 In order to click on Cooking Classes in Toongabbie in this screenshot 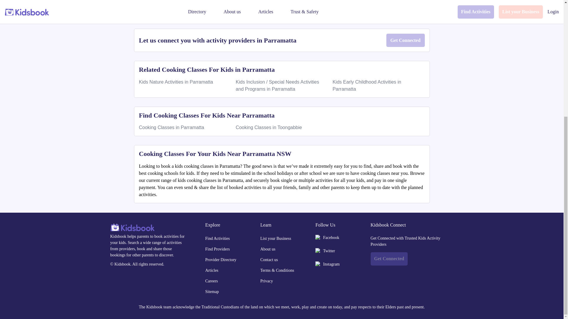, I will do `click(269, 127)`.